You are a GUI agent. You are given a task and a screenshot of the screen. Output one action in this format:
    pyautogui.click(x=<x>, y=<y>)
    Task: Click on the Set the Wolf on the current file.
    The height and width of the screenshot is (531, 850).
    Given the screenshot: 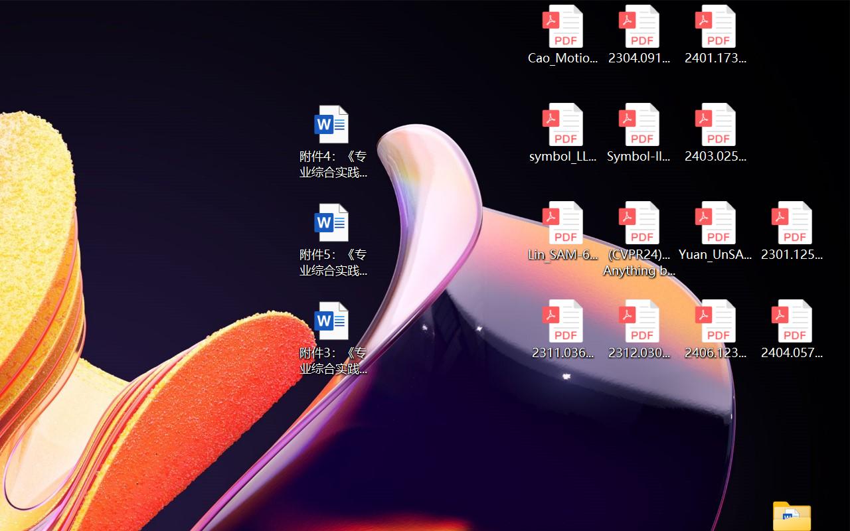 What is the action you would take?
    pyautogui.click(x=751, y=70)
    